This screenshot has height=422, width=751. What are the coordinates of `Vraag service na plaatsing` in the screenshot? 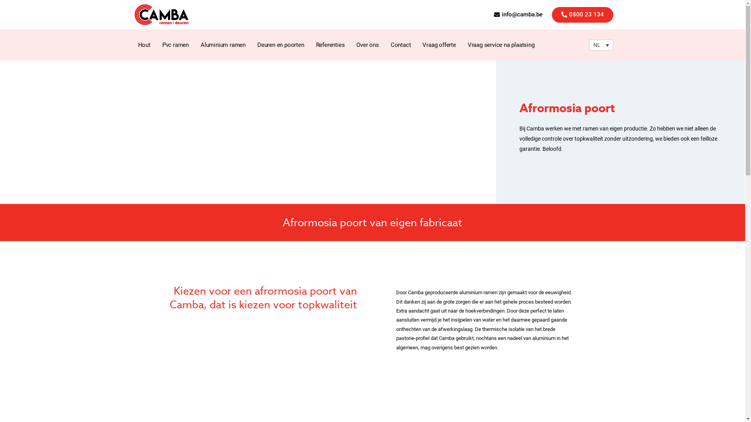 It's located at (501, 45).